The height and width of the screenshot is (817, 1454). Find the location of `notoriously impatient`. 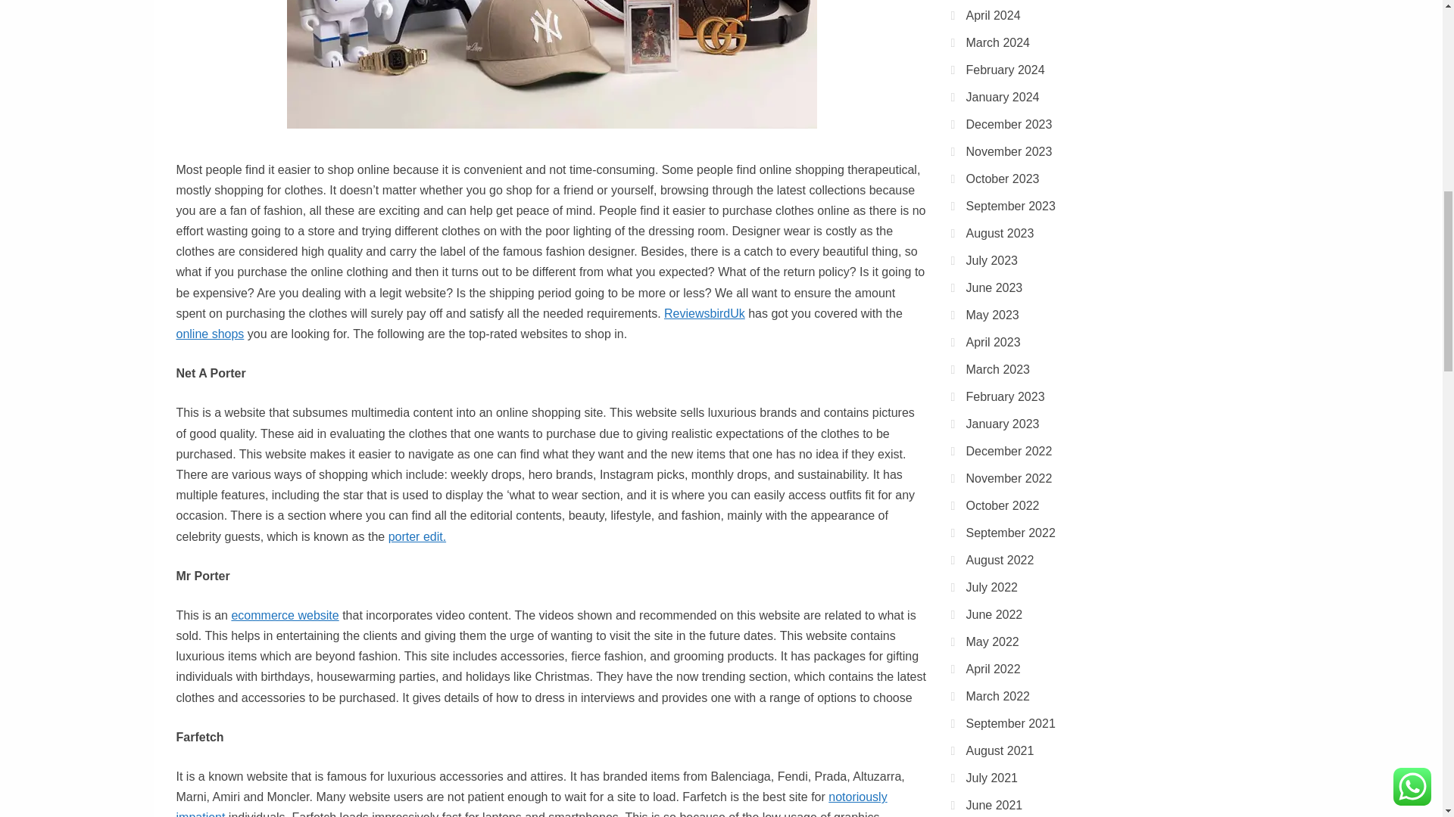

notoriously impatient is located at coordinates (532, 803).